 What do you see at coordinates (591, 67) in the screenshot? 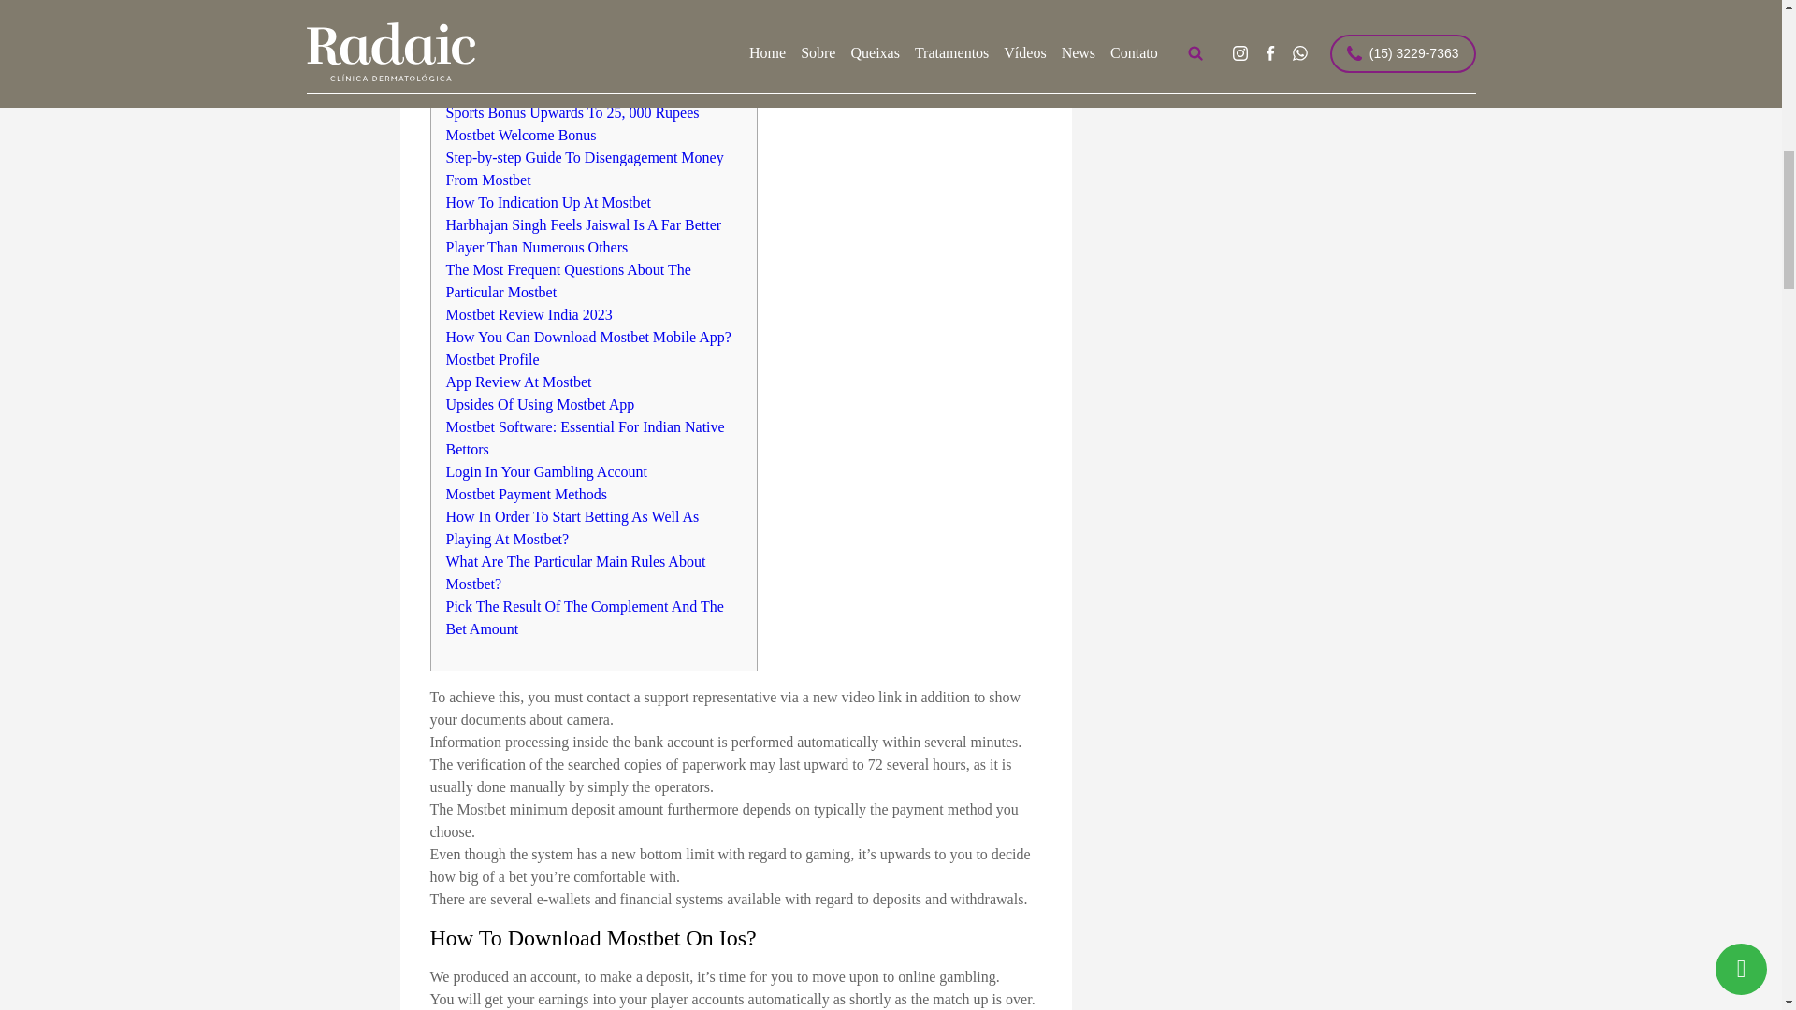
I see `Exactly How To Download Mostbet App For Ios` at bounding box center [591, 67].